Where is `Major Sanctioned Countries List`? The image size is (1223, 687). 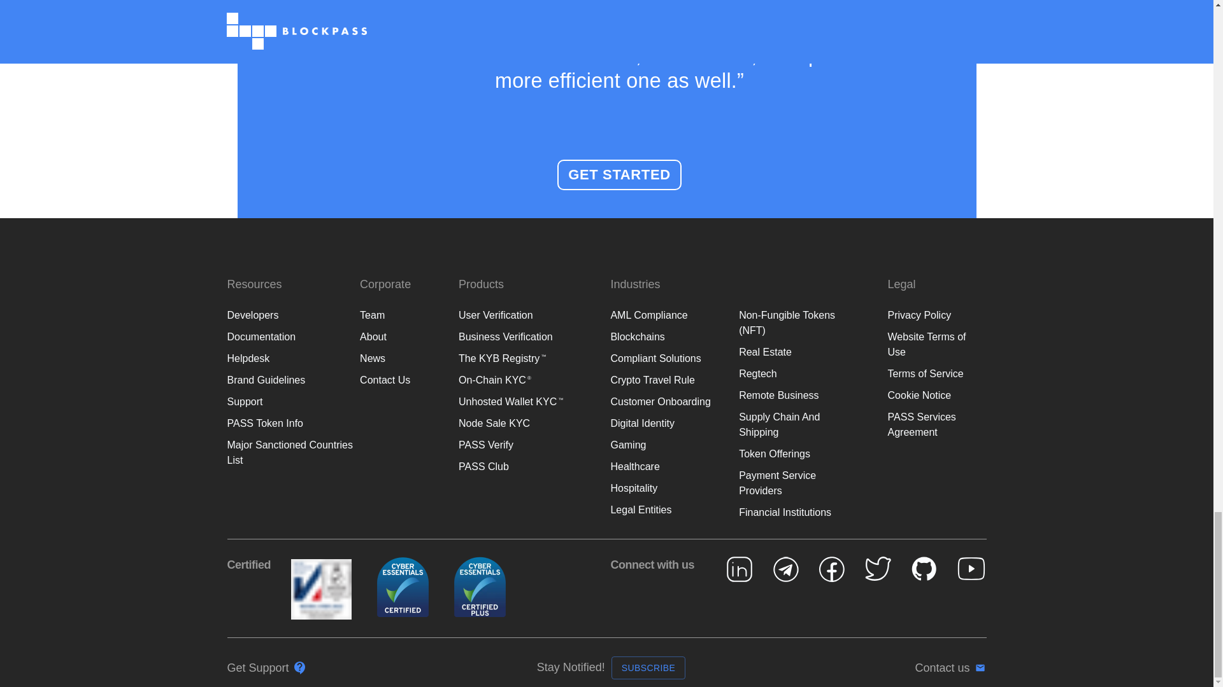
Major Sanctioned Countries List is located at coordinates (289, 412).